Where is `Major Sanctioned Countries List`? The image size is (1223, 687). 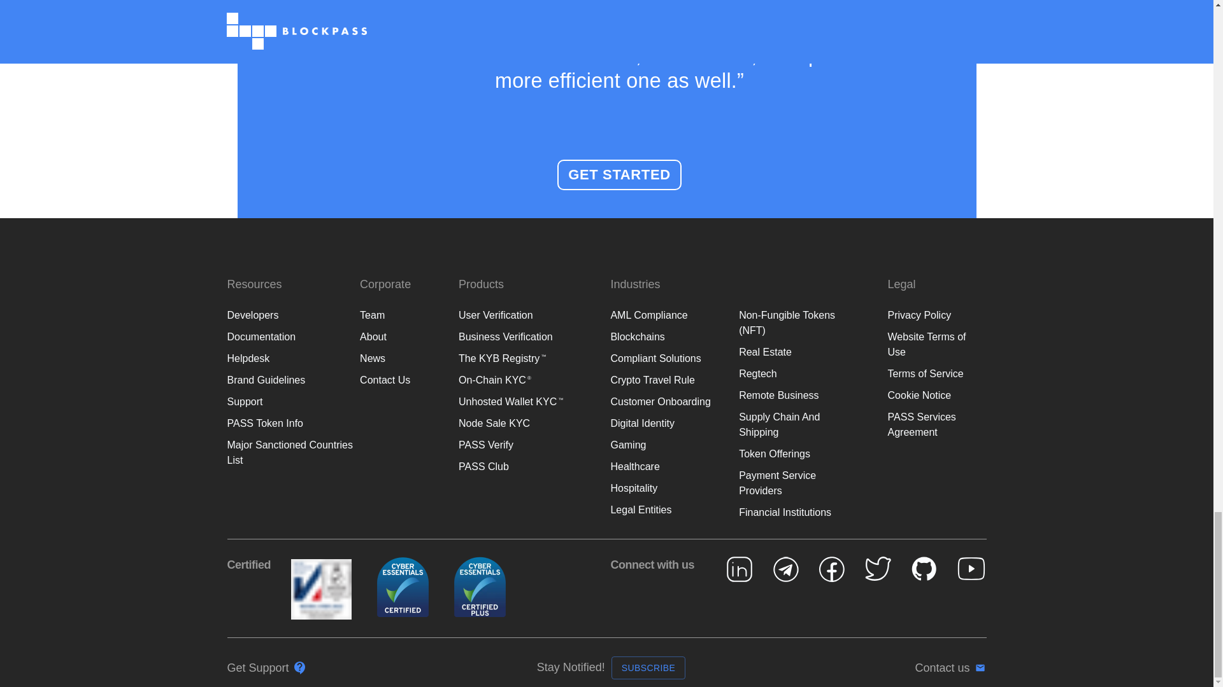
Major Sanctioned Countries List is located at coordinates (289, 412).